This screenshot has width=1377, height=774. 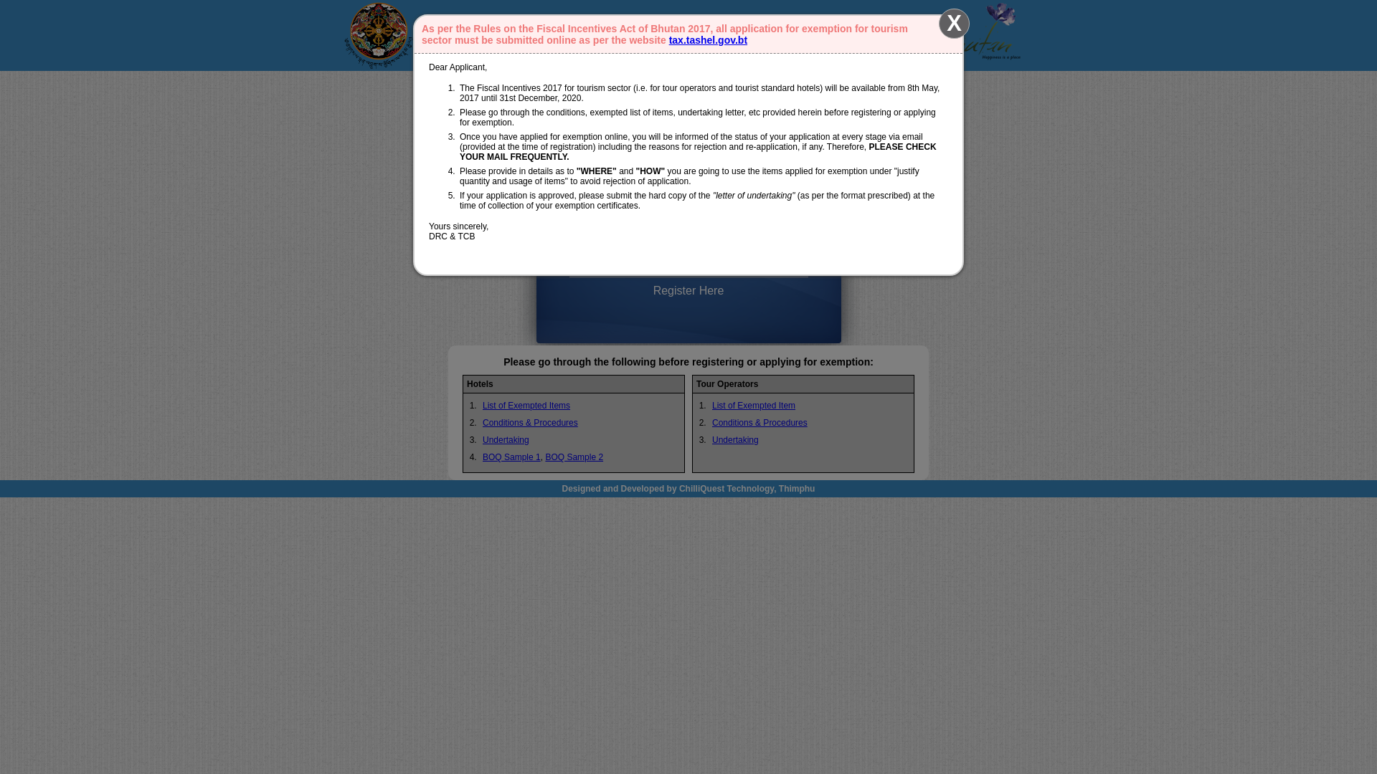 I want to click on X, so click(x=954, y=24).